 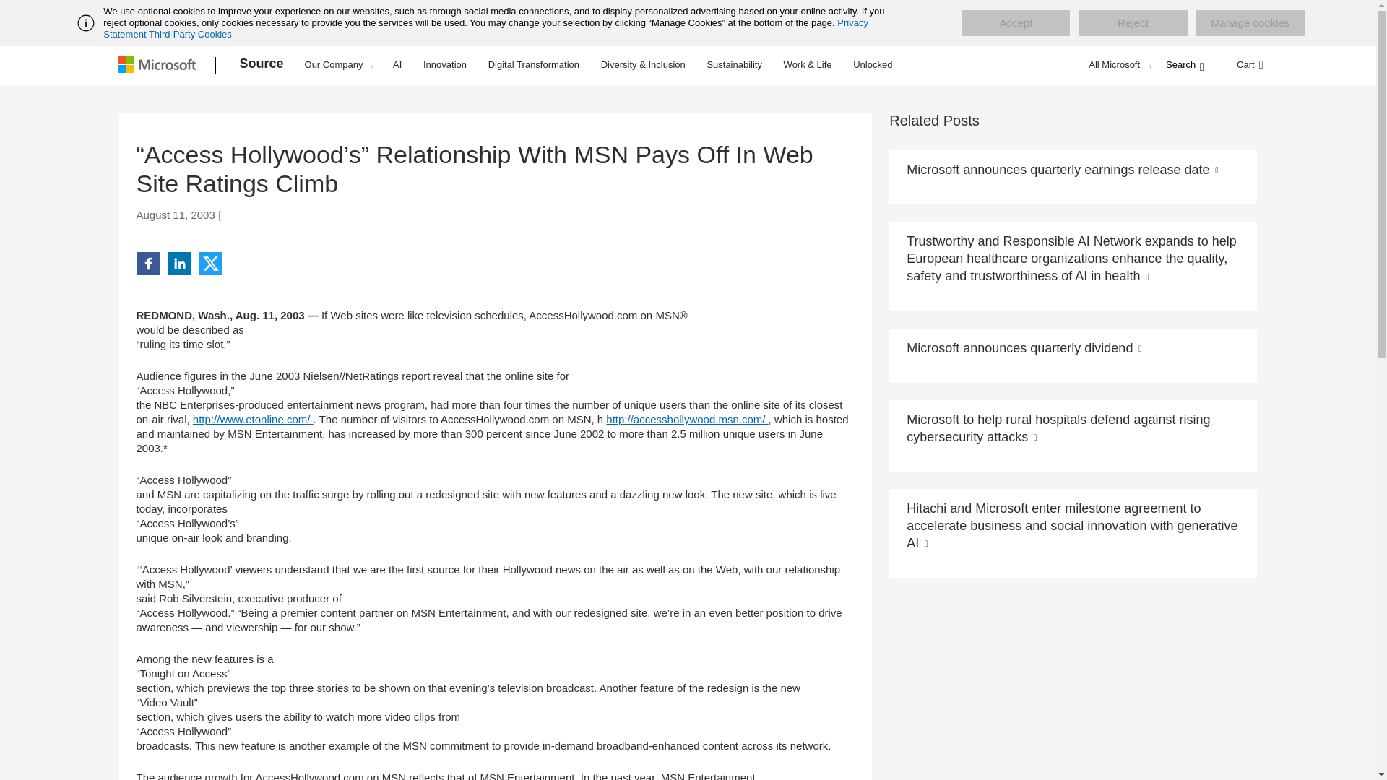 What do you see at coordinates (1118, 64) in the screenshot?
I see `All Microsoft` at bounding box center [1118, 64].